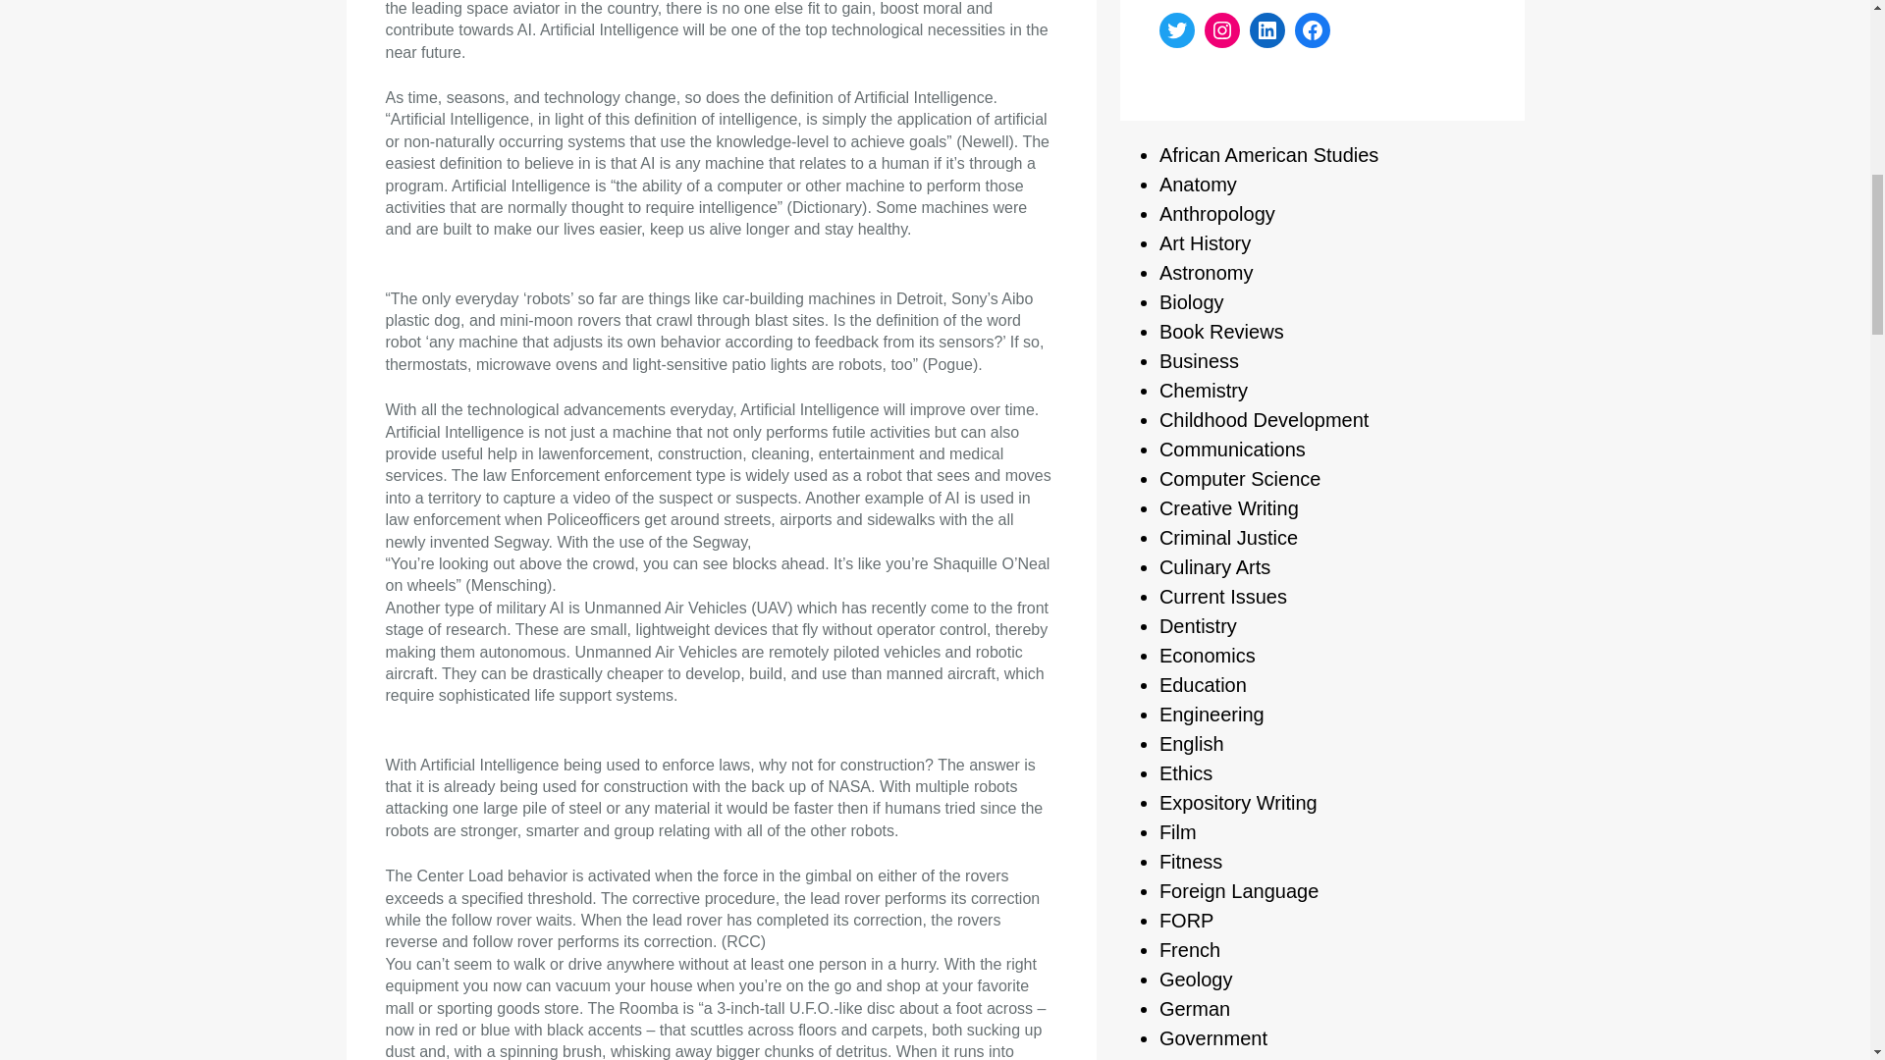 Image resolution: width=1885 pixels, height=1060 pixels. Describe the element at coordinates (1239, 479) in the screenshot. I see `Computer Science` at that location.